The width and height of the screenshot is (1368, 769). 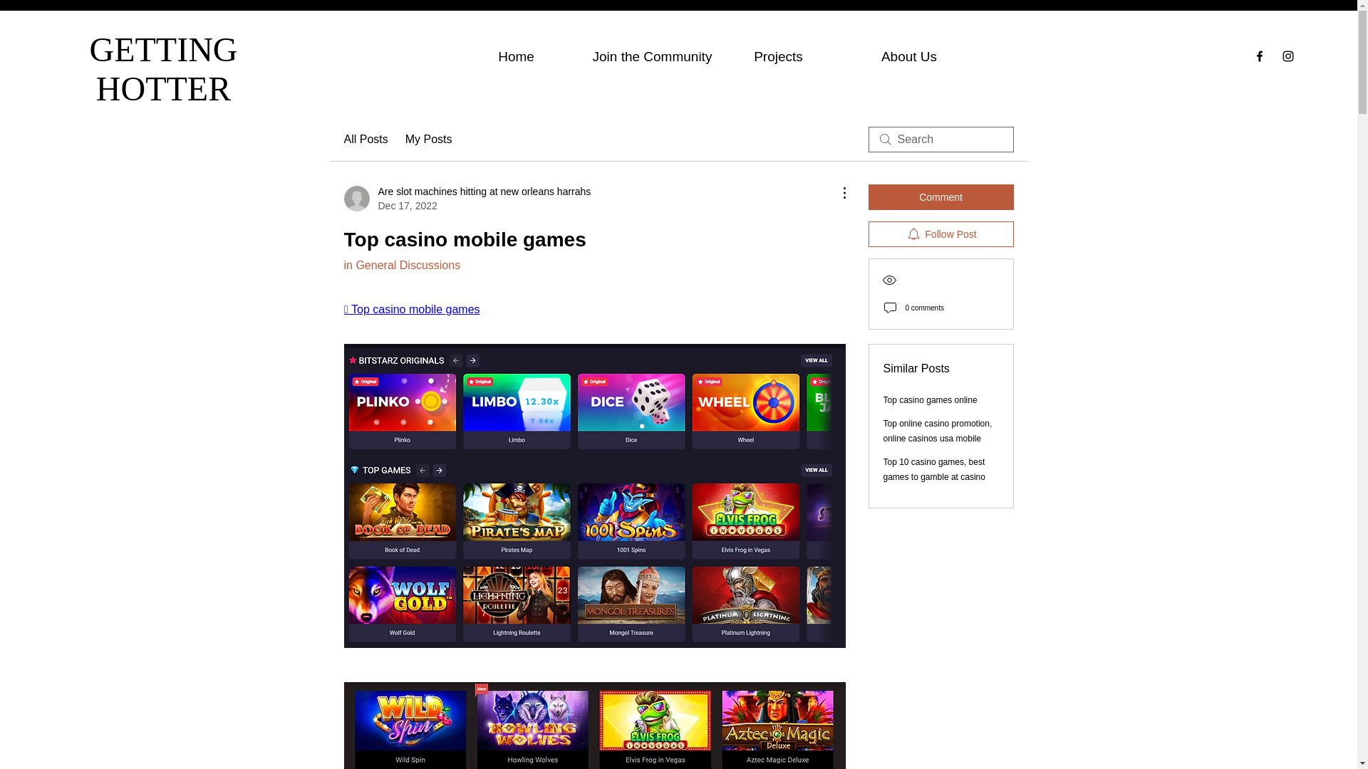 I want to click on Top casino games online, so click(x=931, y=400).